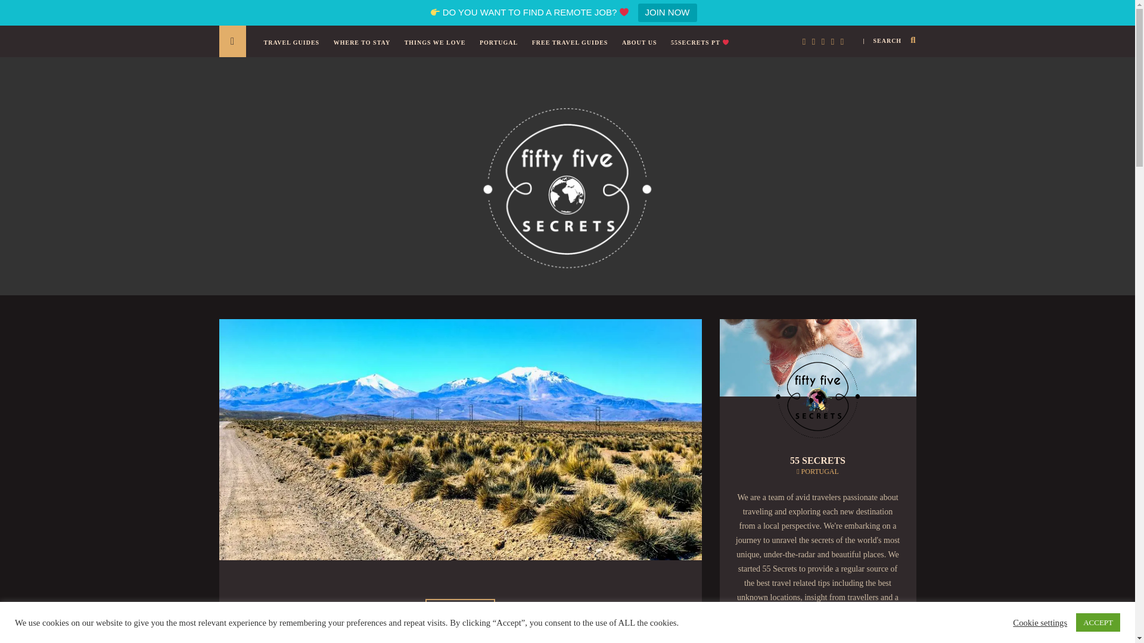 This screenshot has height=643, width=1144. What do you see at coordinates (642, 49) in the screenshot?
I see `ABOUT US` at bounding box center [642, 49].